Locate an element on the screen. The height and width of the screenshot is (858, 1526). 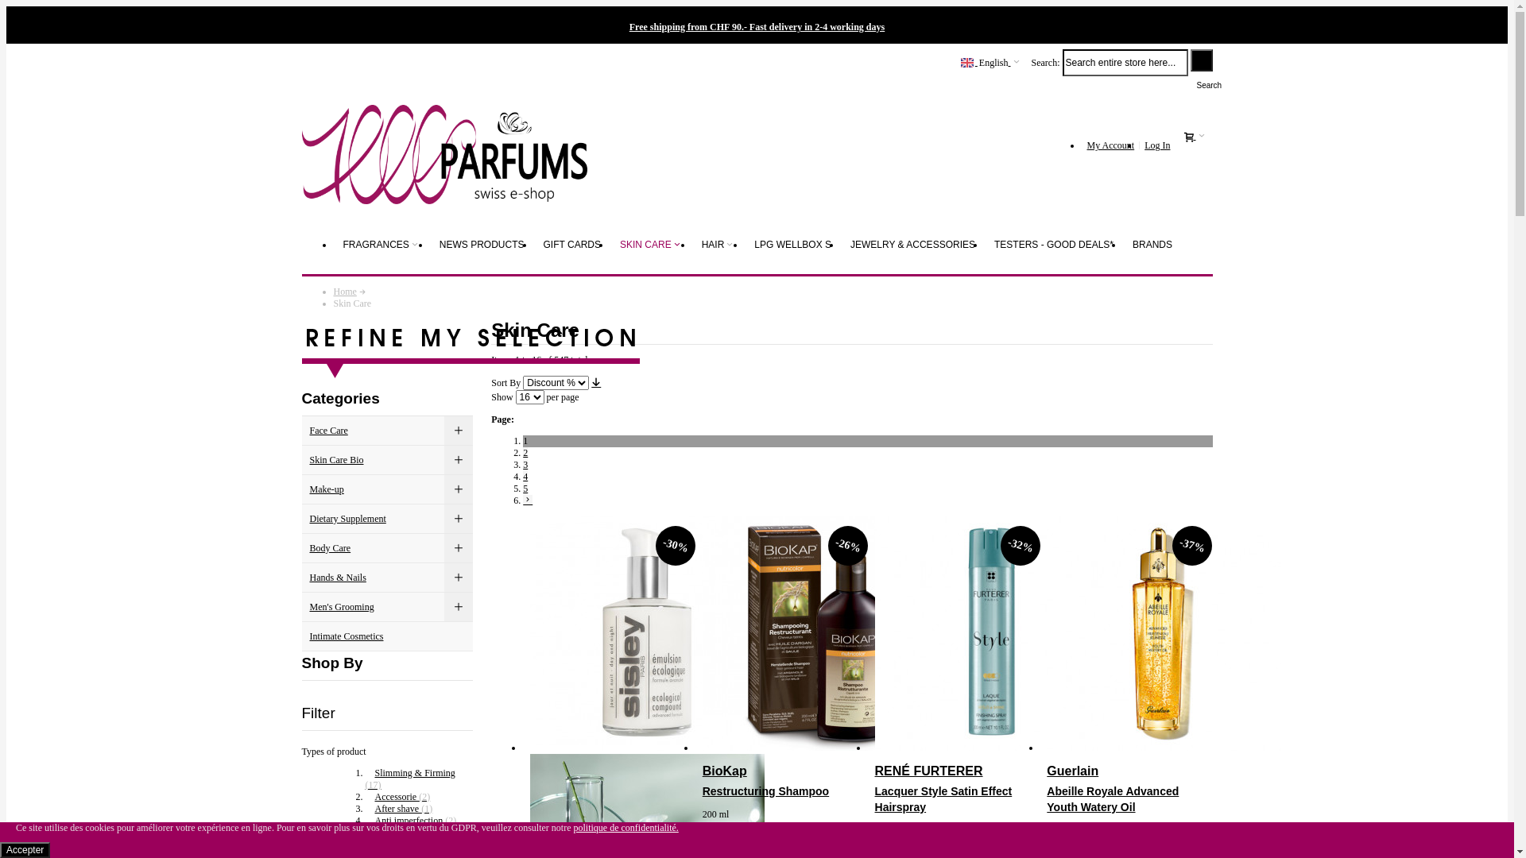
5 is located at coordinates (525, 489).